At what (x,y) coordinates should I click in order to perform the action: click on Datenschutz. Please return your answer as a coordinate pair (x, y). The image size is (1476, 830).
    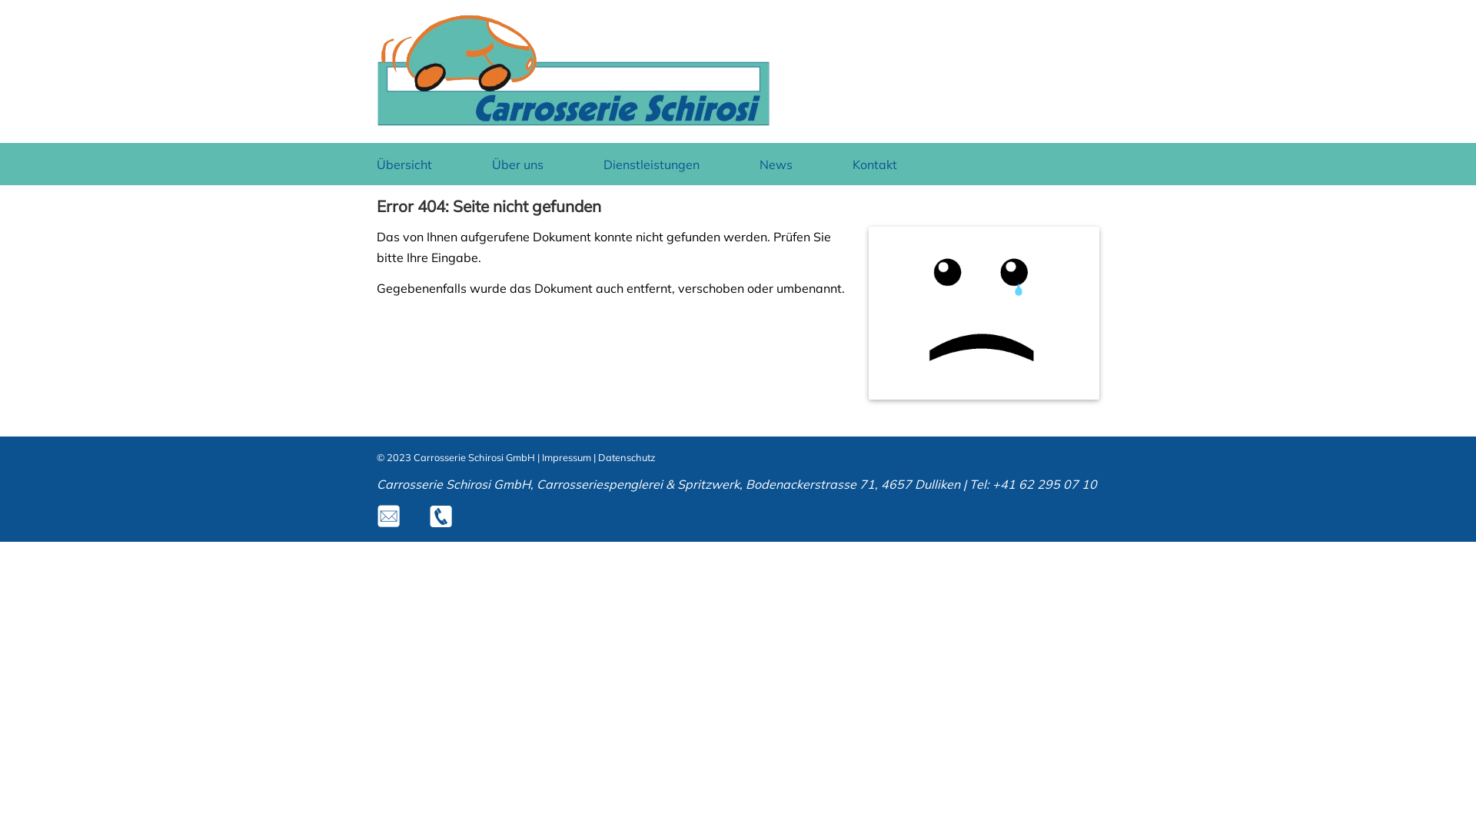
    Looking at the image, I should click on (627, 457).